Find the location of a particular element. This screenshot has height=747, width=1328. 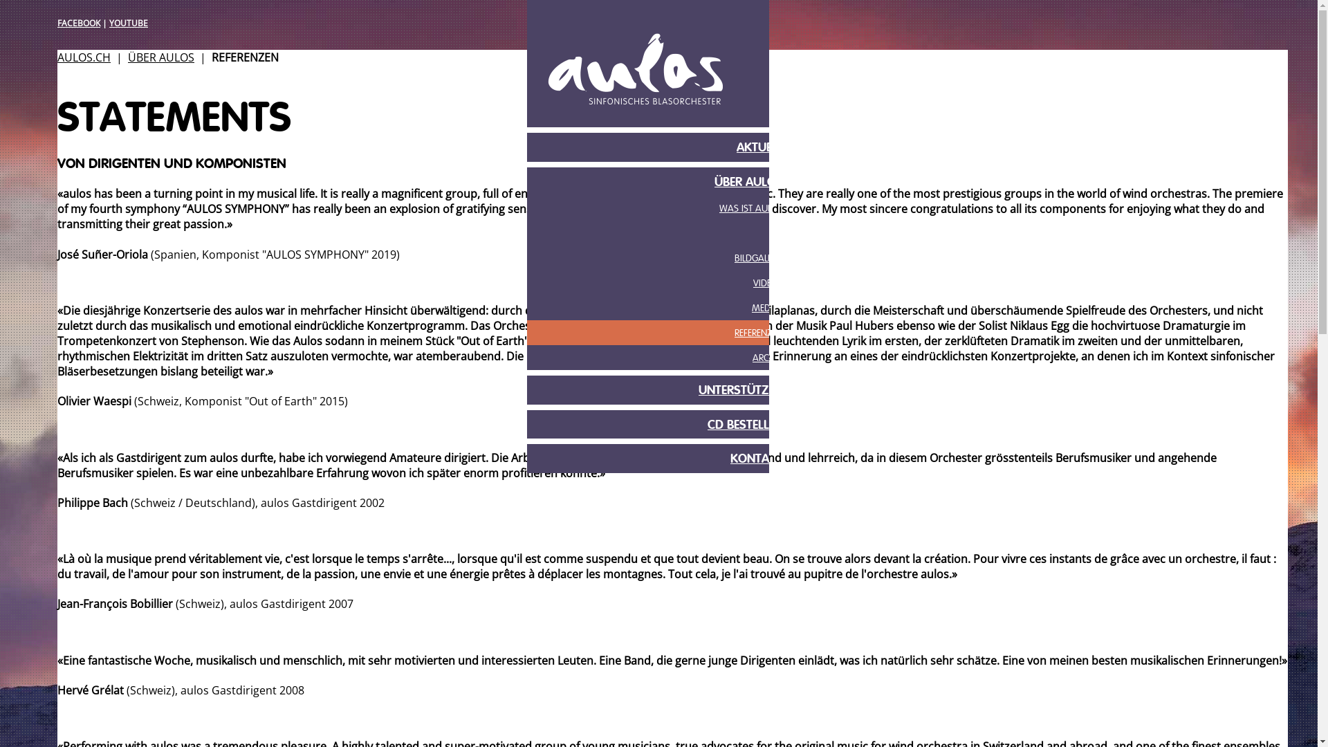

WAS IST AULOS is located at coordinates (662, 209).